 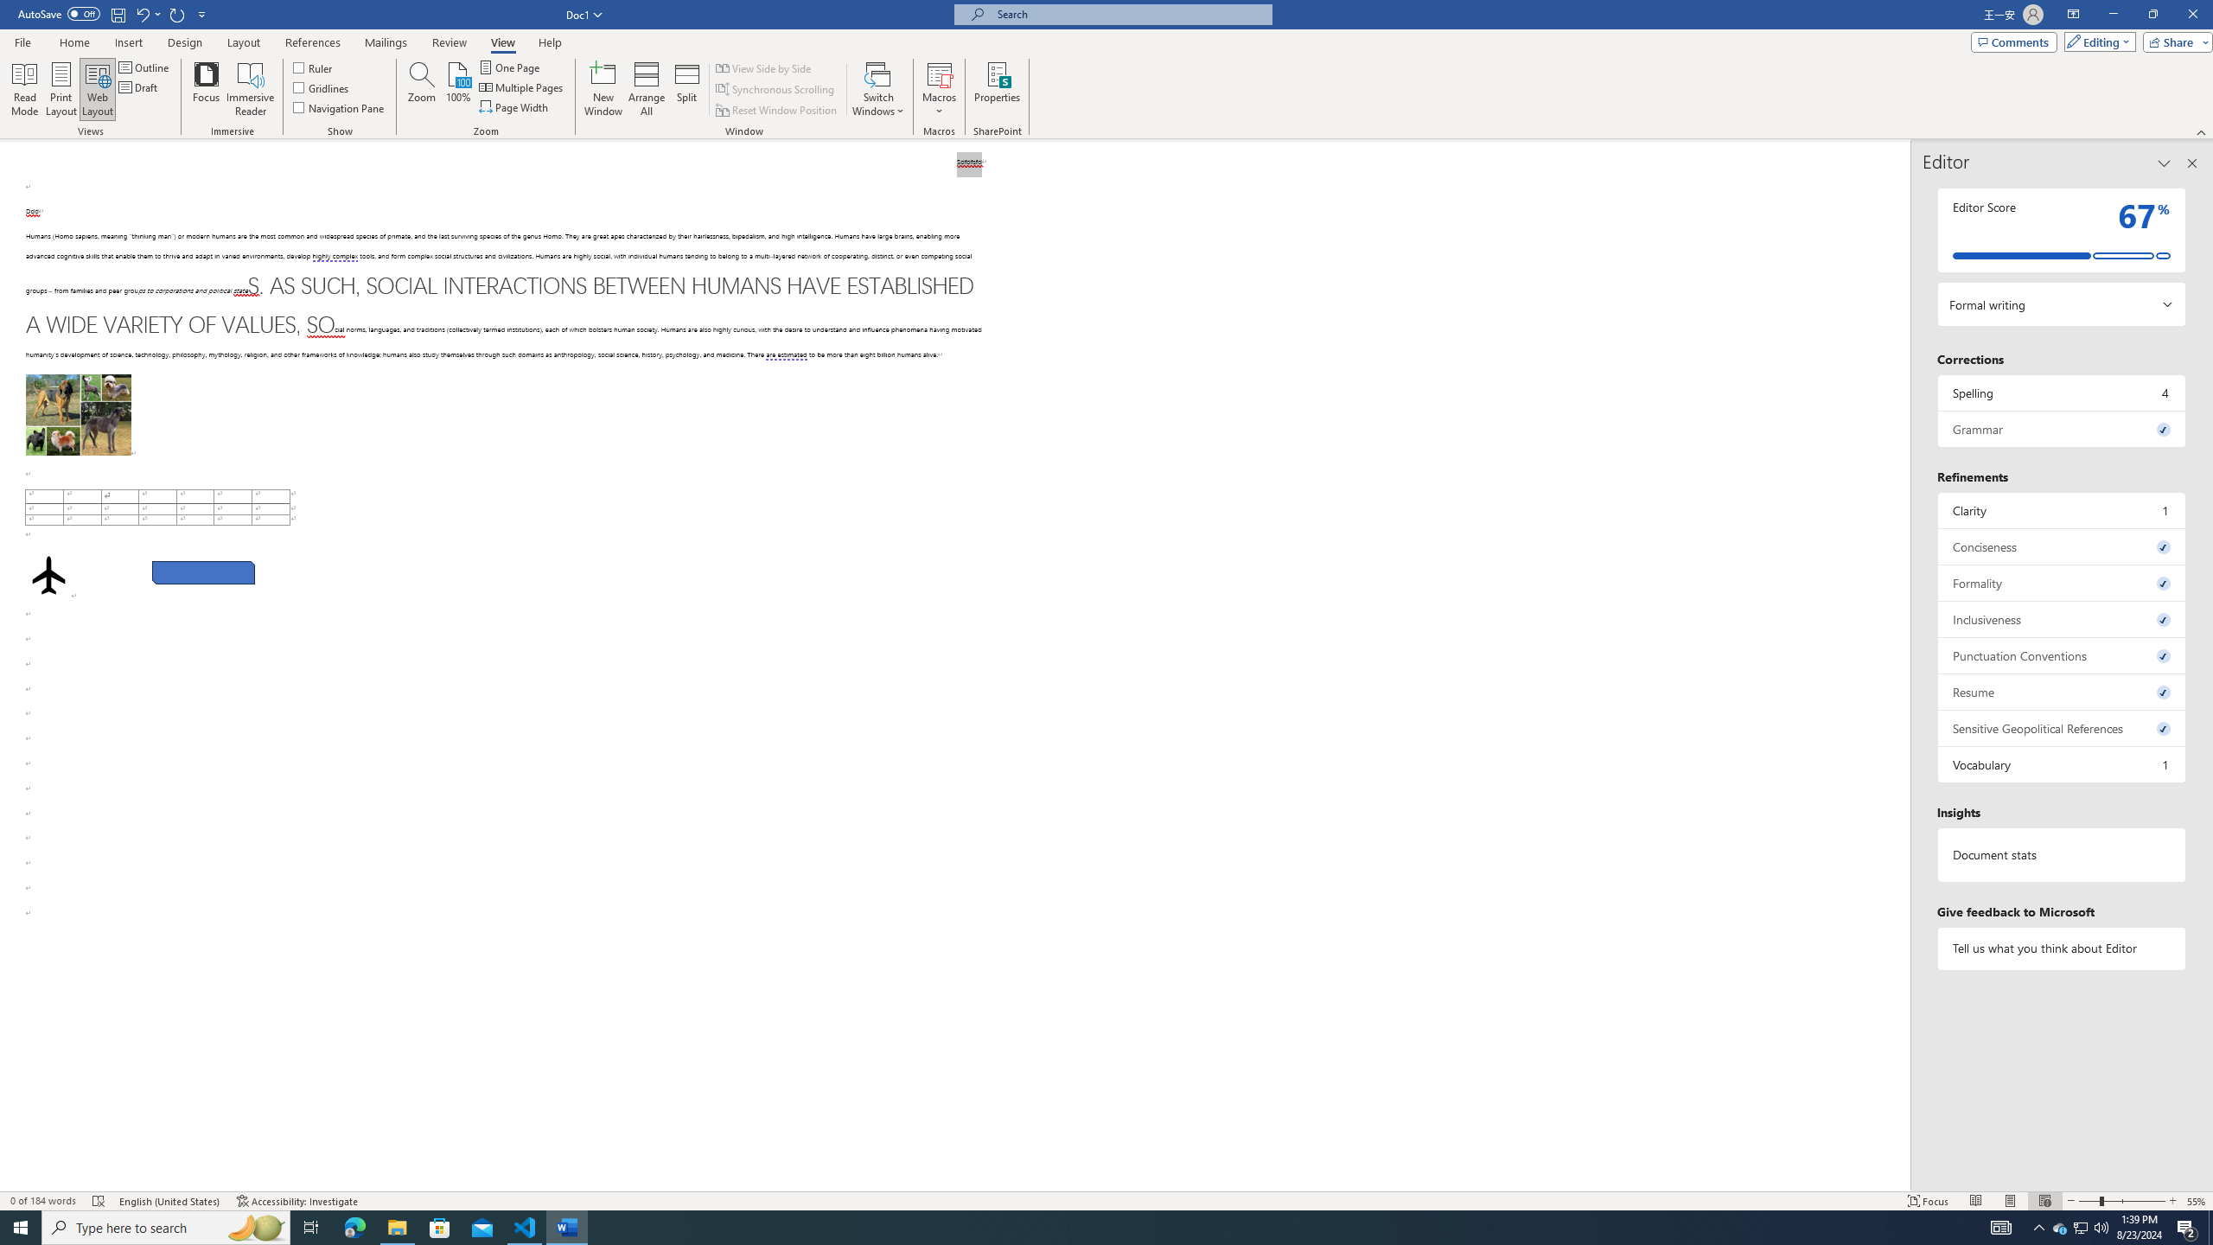 What do you see at coordinates (2063, 546) in the screenshot?
I see `Conciseness, 0 issues. Press space or enter to review items.` at bounding box center [2063, 546].